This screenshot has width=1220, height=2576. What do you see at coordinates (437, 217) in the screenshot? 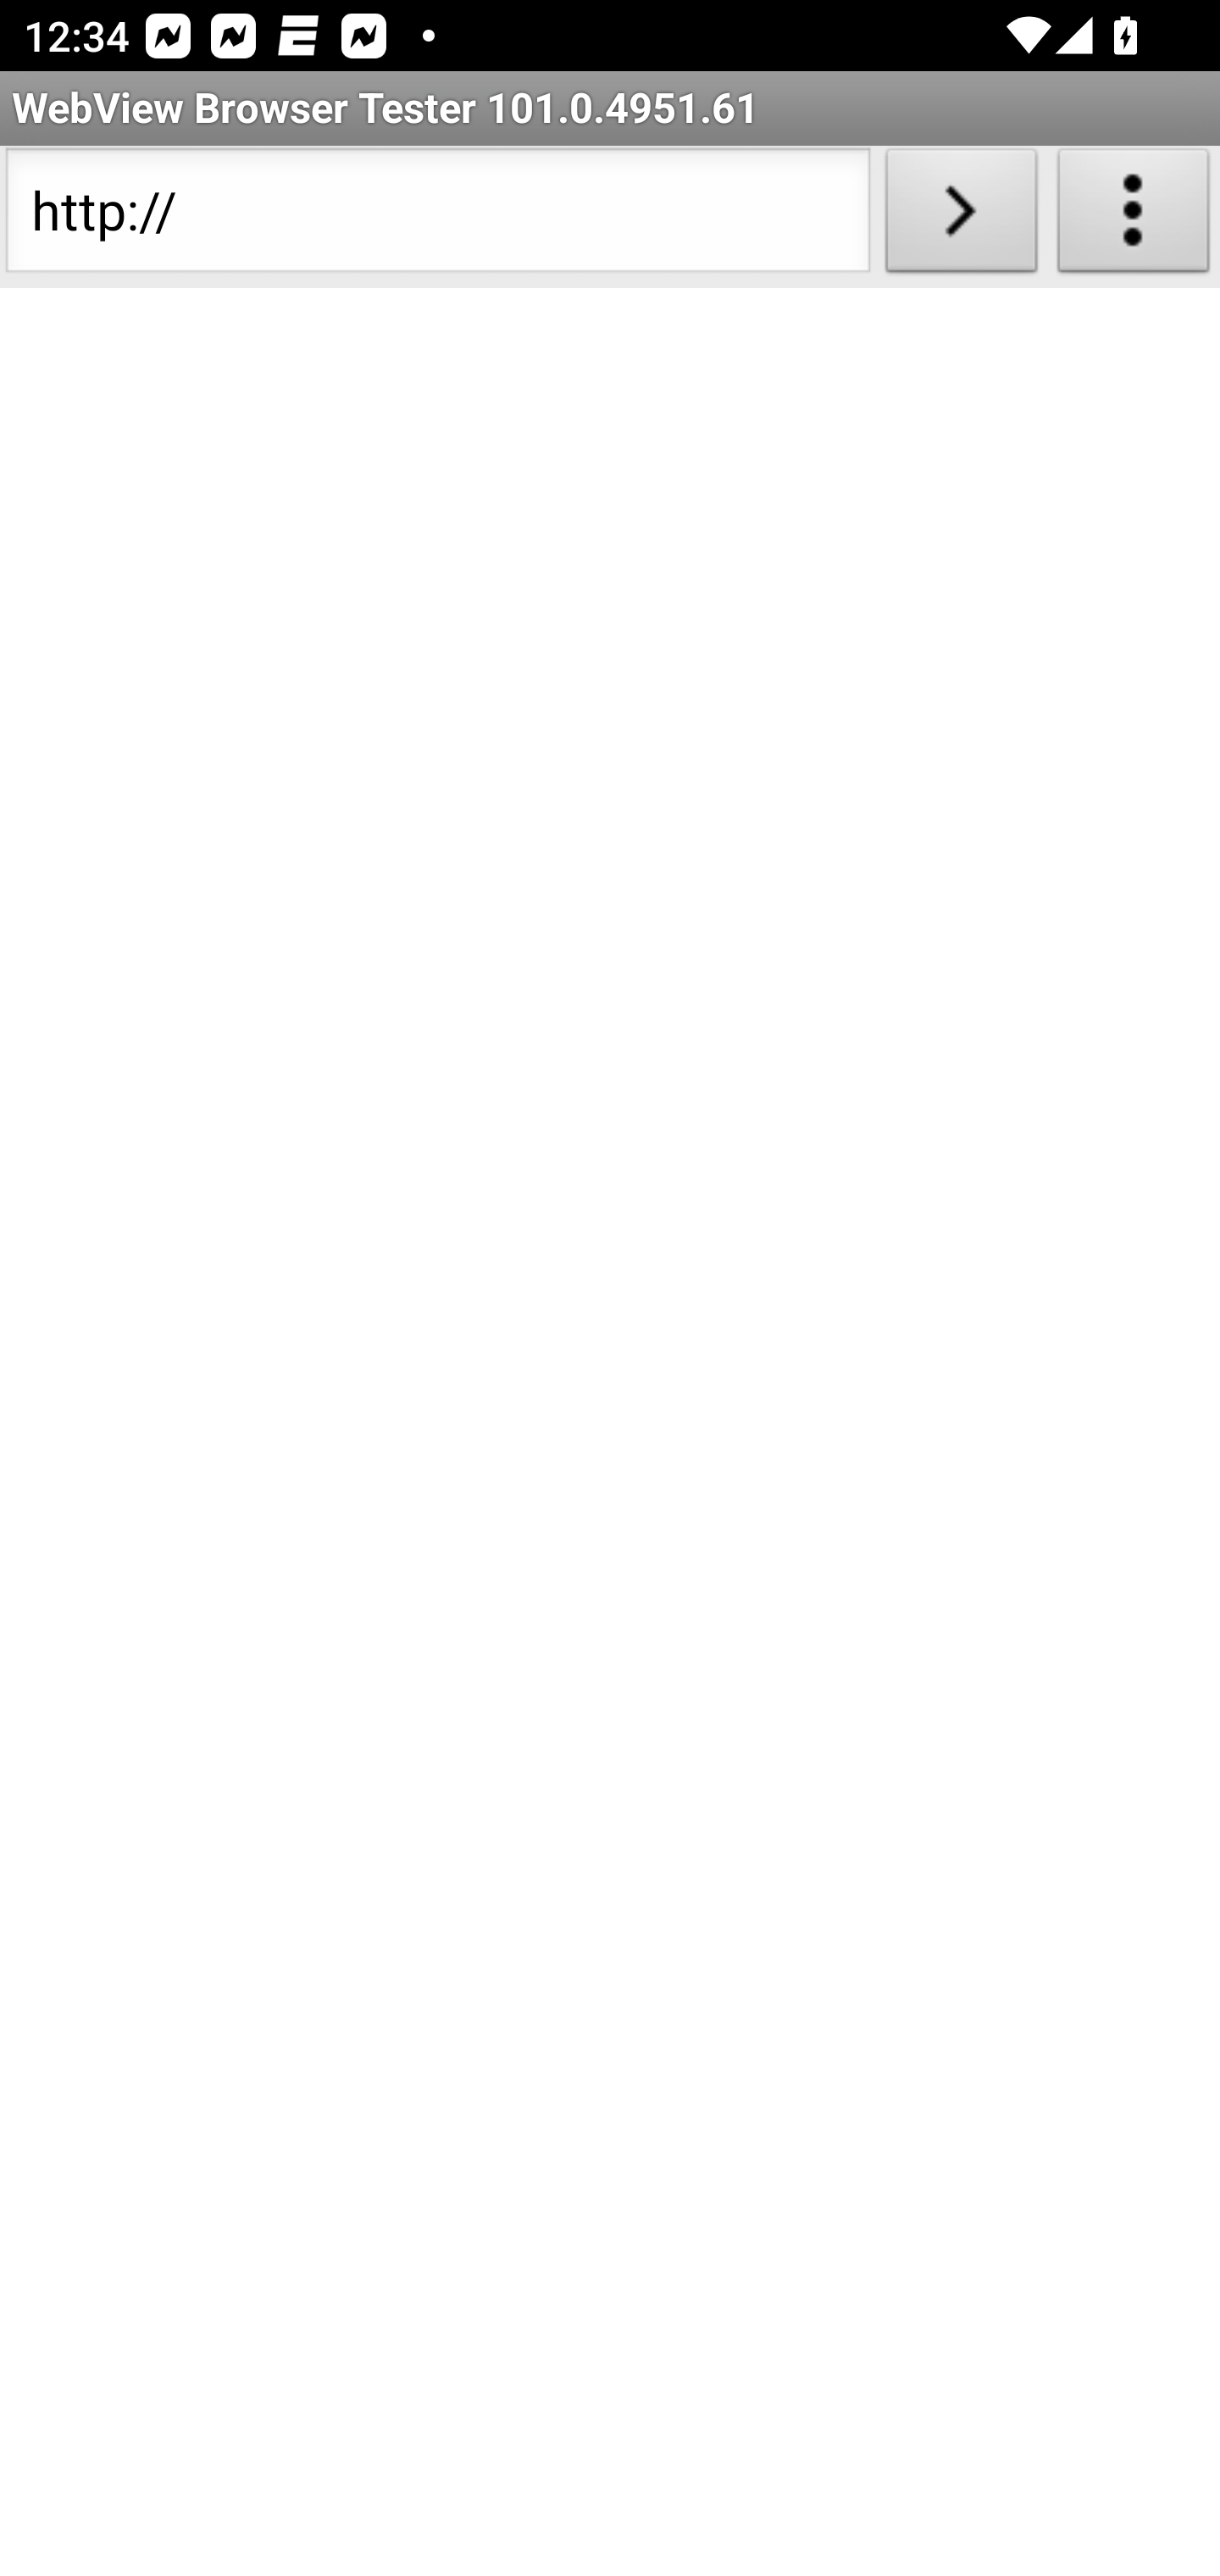
I see `http://` at bounding box center [437, 217].